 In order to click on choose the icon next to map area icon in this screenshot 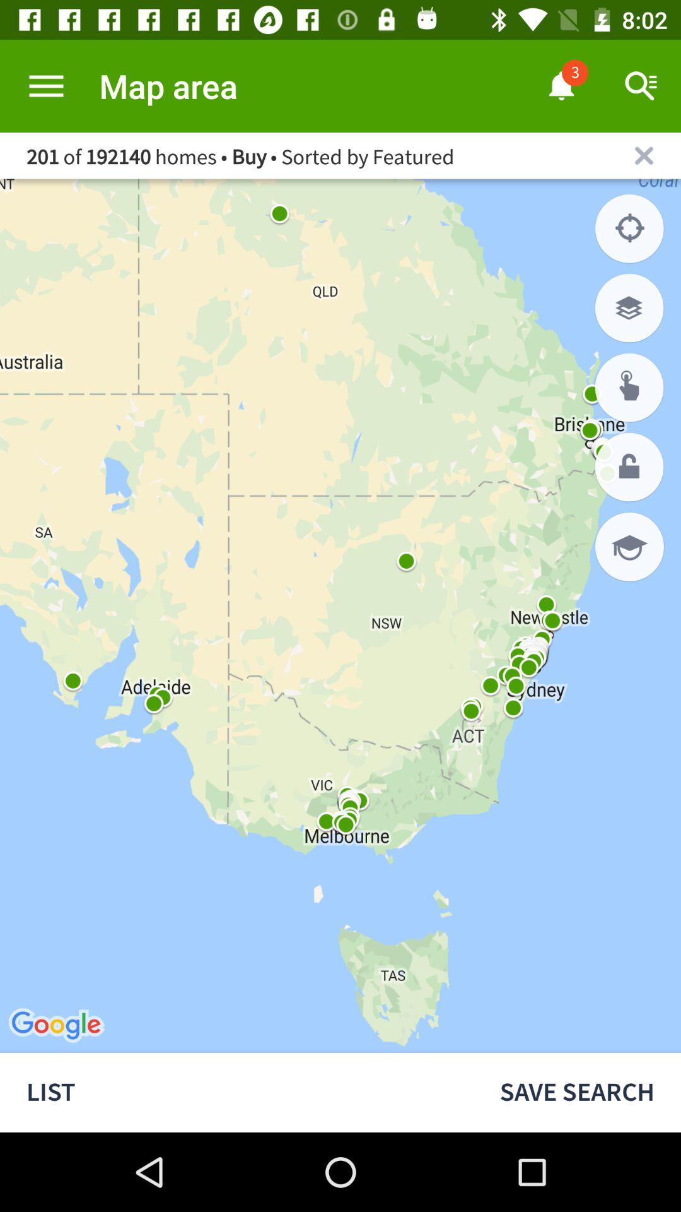, I will do `click(46, 86)`.